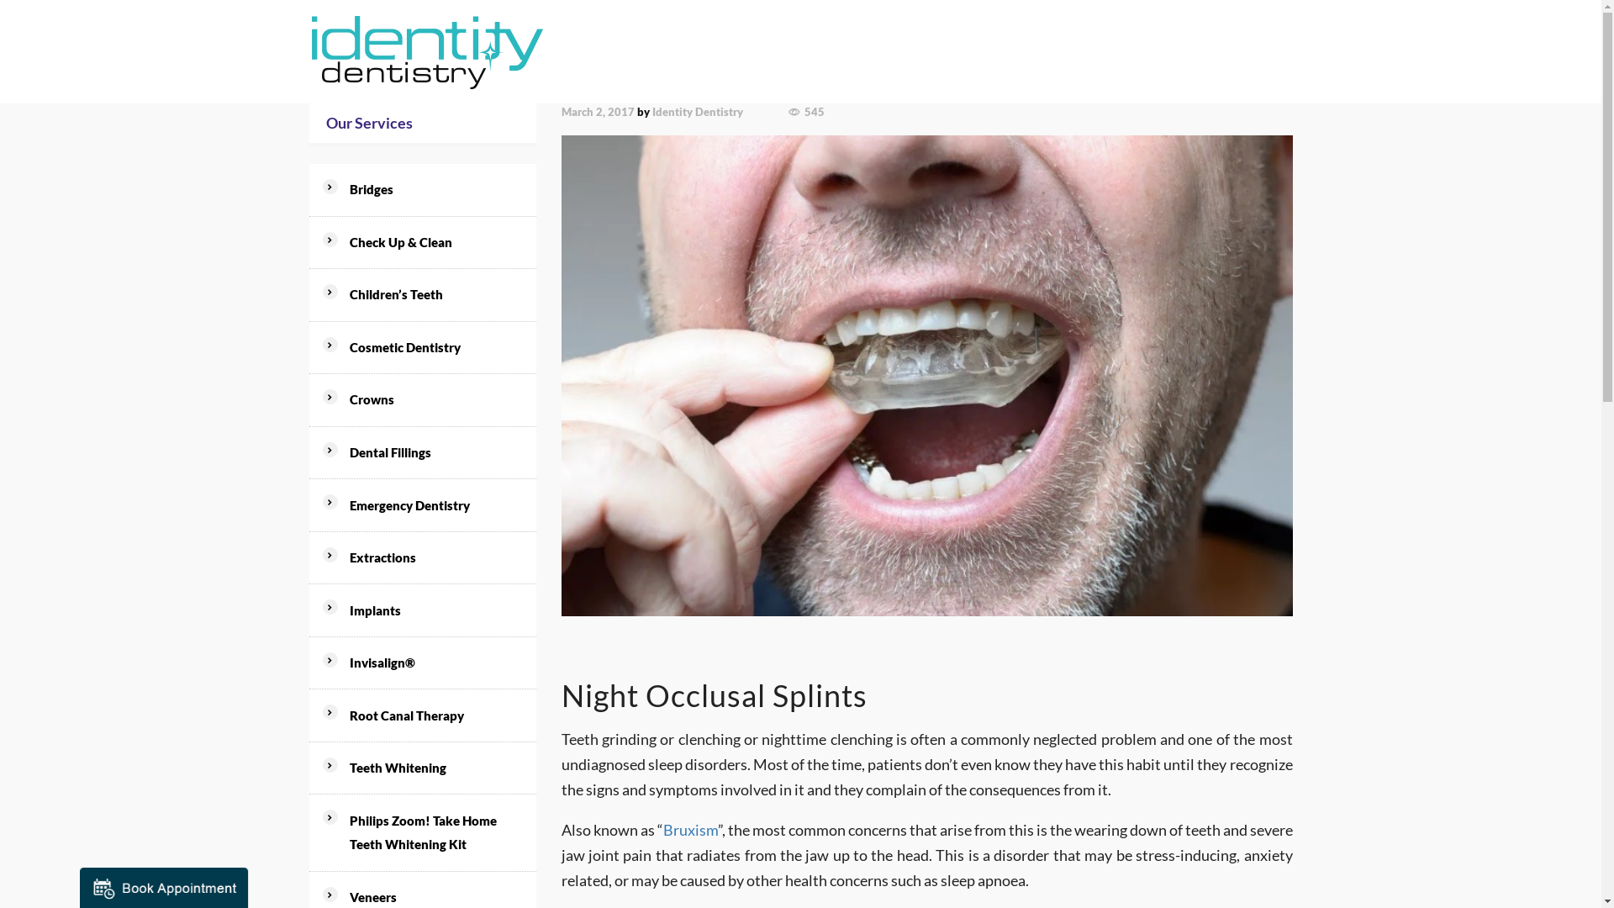  Describe the element at coordinates (433, 768) in the screenshot. I see `Teeth Whitening` at that location.